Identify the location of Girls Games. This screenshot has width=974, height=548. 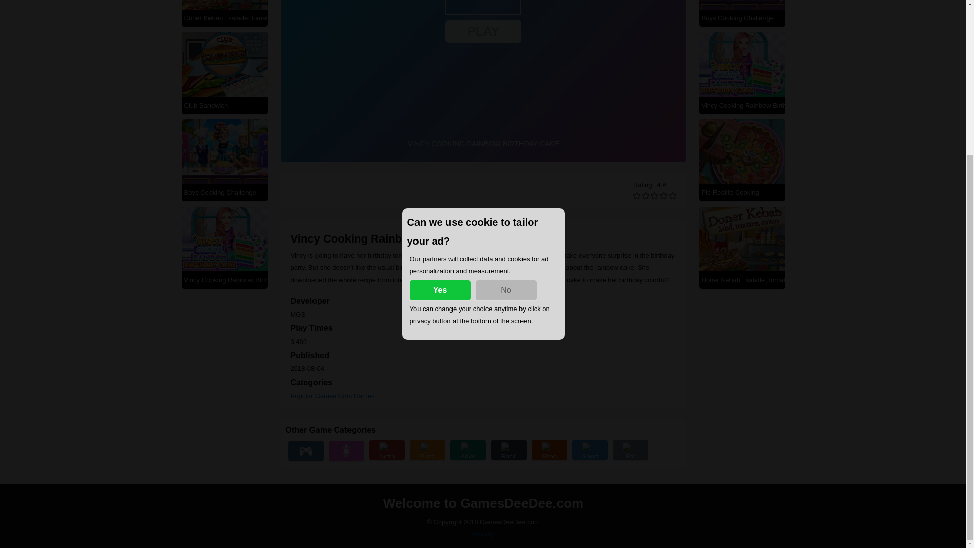
(356, 396).